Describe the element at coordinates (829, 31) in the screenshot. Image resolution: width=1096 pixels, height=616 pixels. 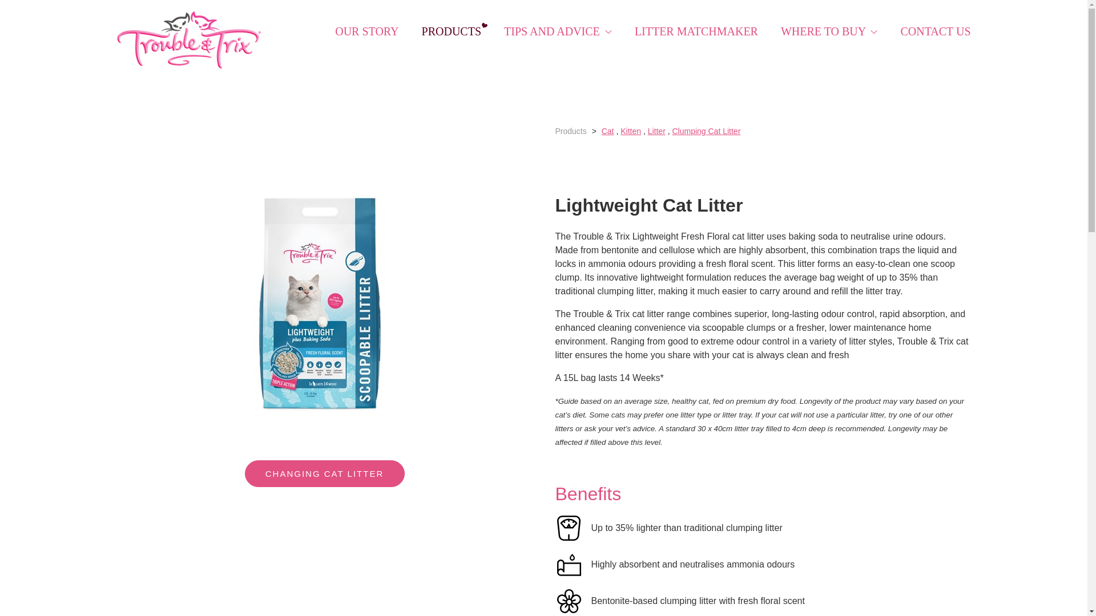
I see `WHERE TO BUY` at that location.